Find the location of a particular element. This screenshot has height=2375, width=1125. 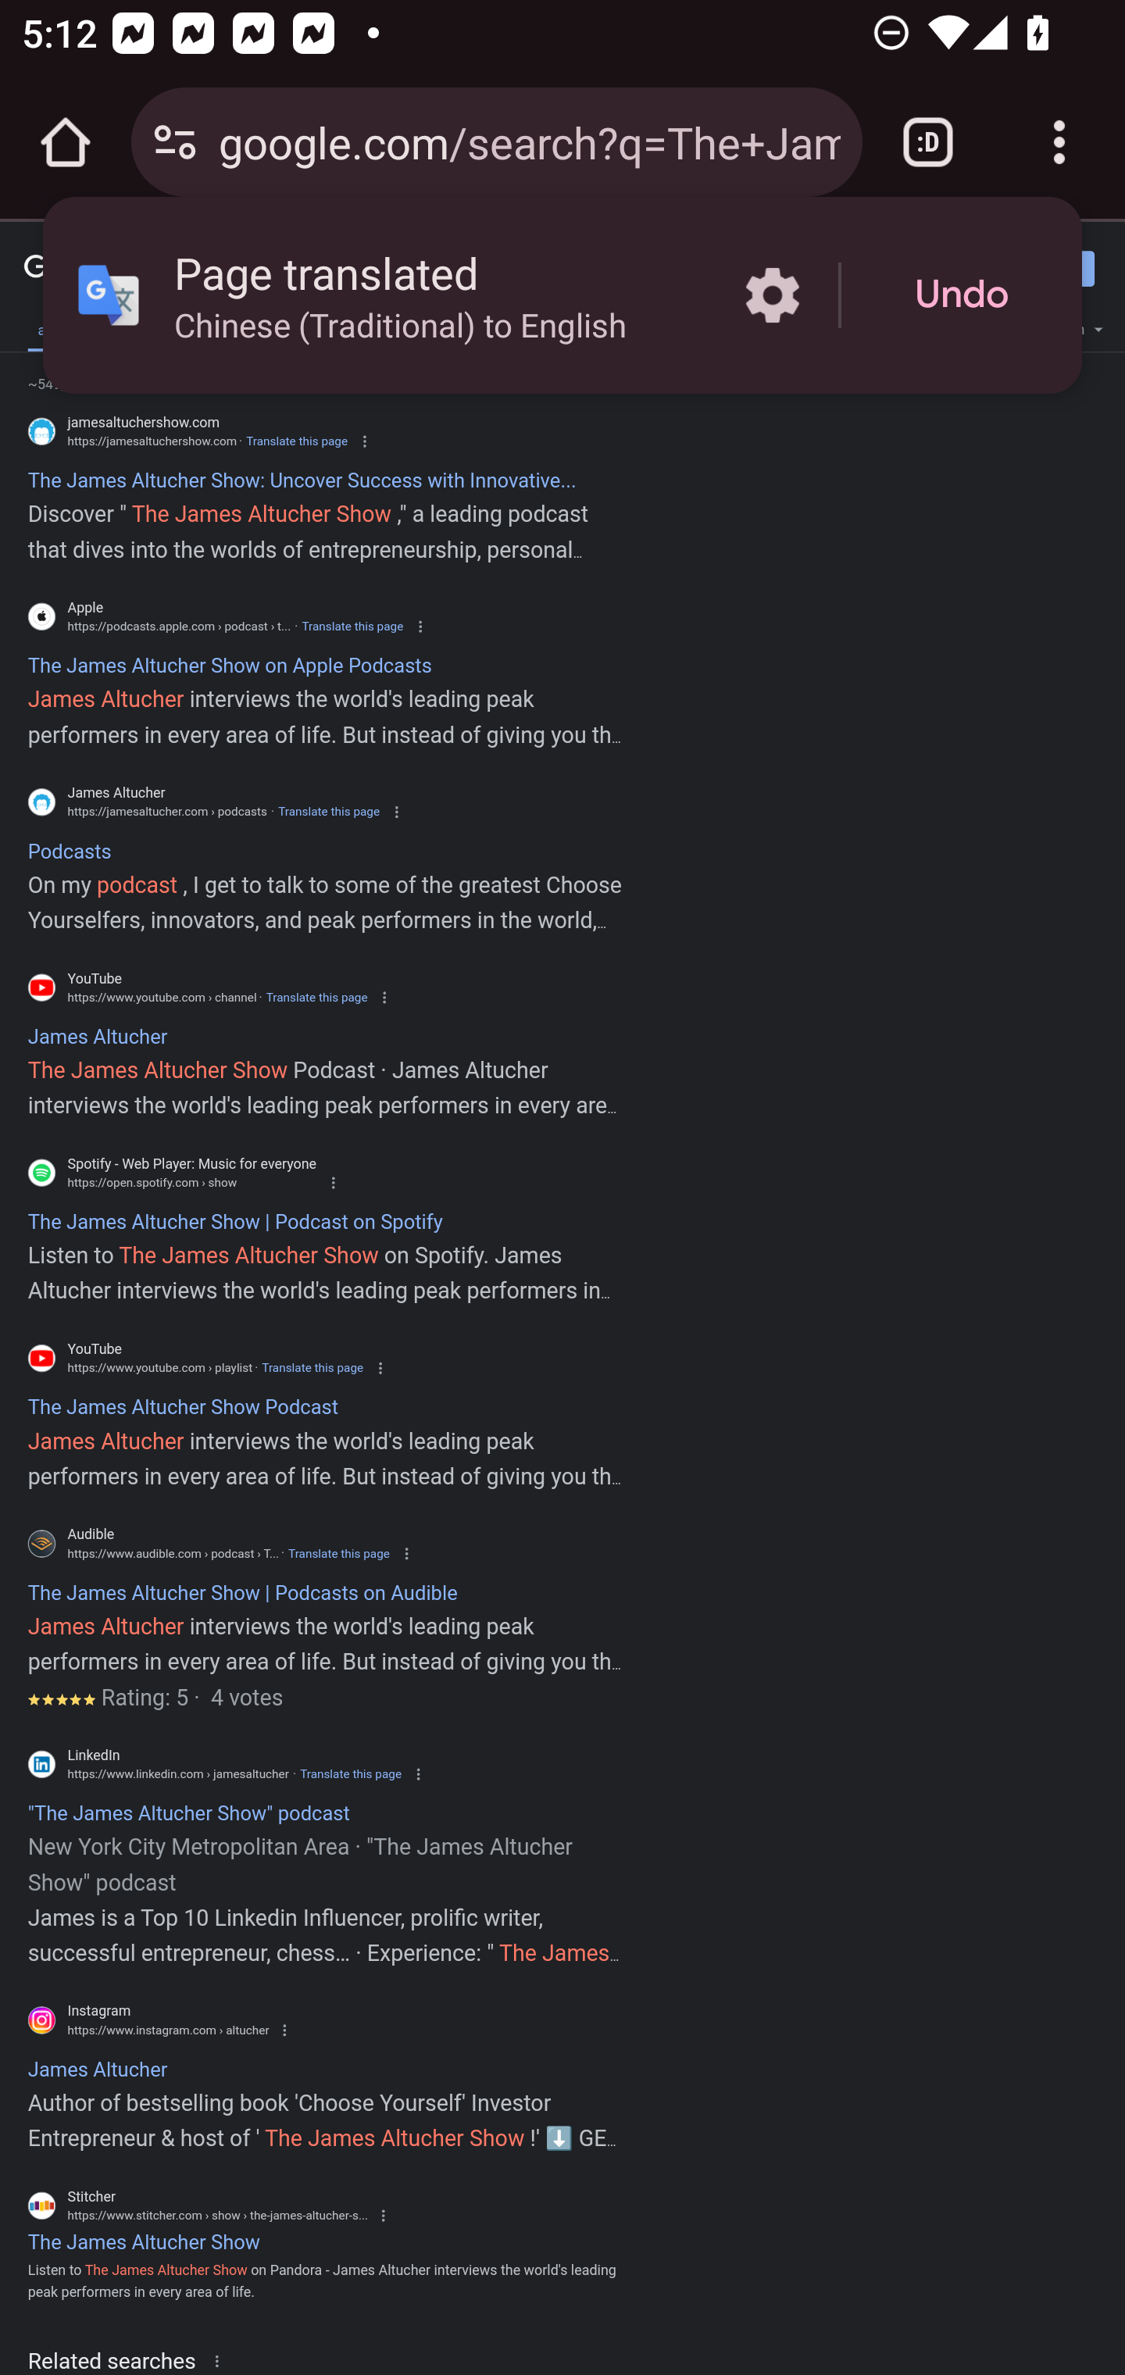

More options in the Page translated is located at coordinates (772, 295).